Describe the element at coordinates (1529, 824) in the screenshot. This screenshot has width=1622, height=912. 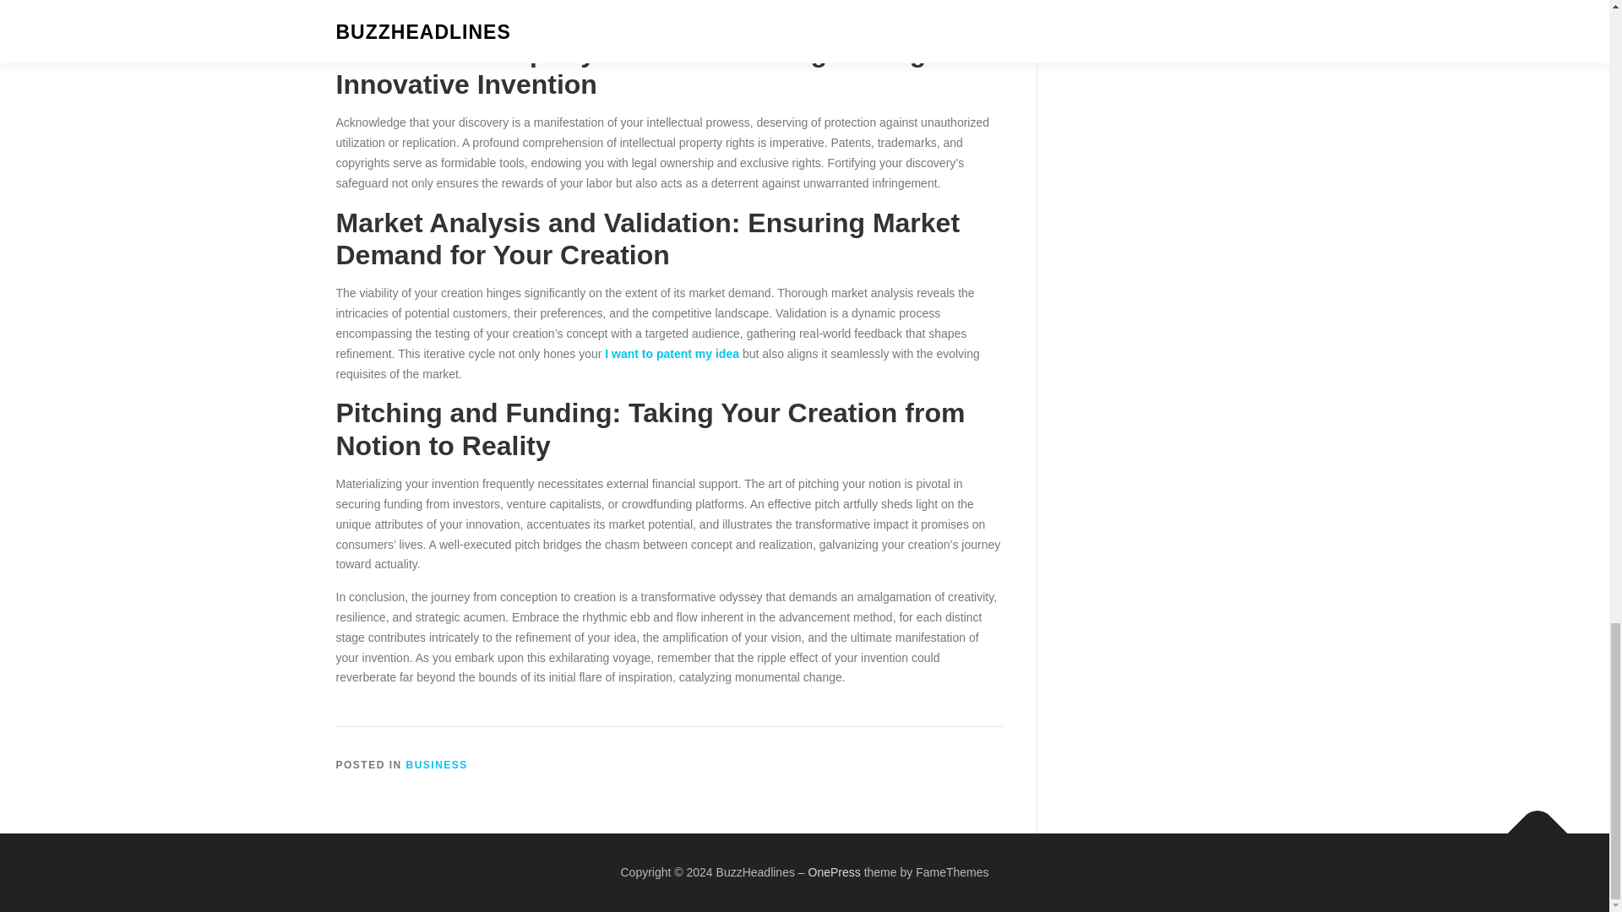
I see `Back To Top` at that location.